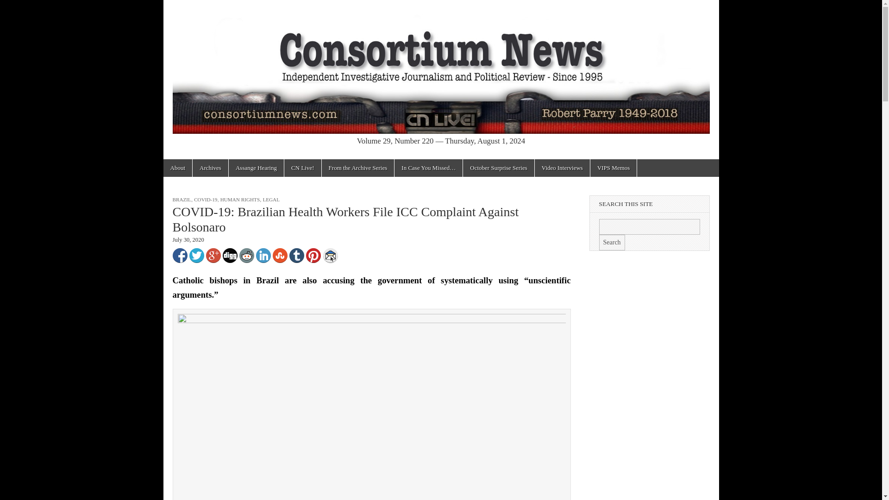 The image size is (889, 500). What do you see at coordinates (213, 256) in the screenshot?
I see `Share to Google Plus` at bounding box center [213, 256].